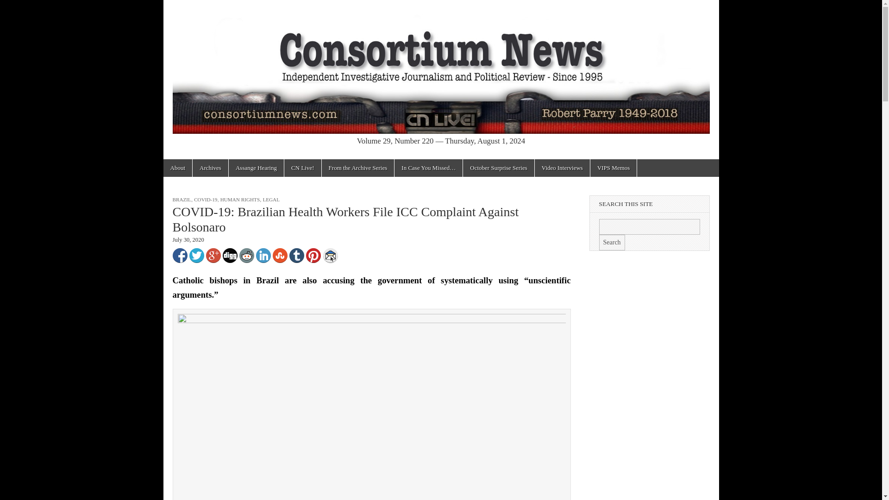 The image size is (889, 500). What do you see at coordinates (213, 256) in the screenshot?
I see `Share to Google Plus` at bounding box center [213, 256].